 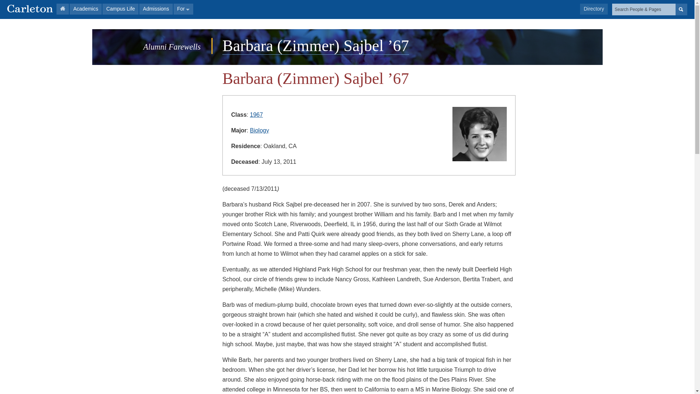 I want to click on Academics, so click(x=85, y=9).